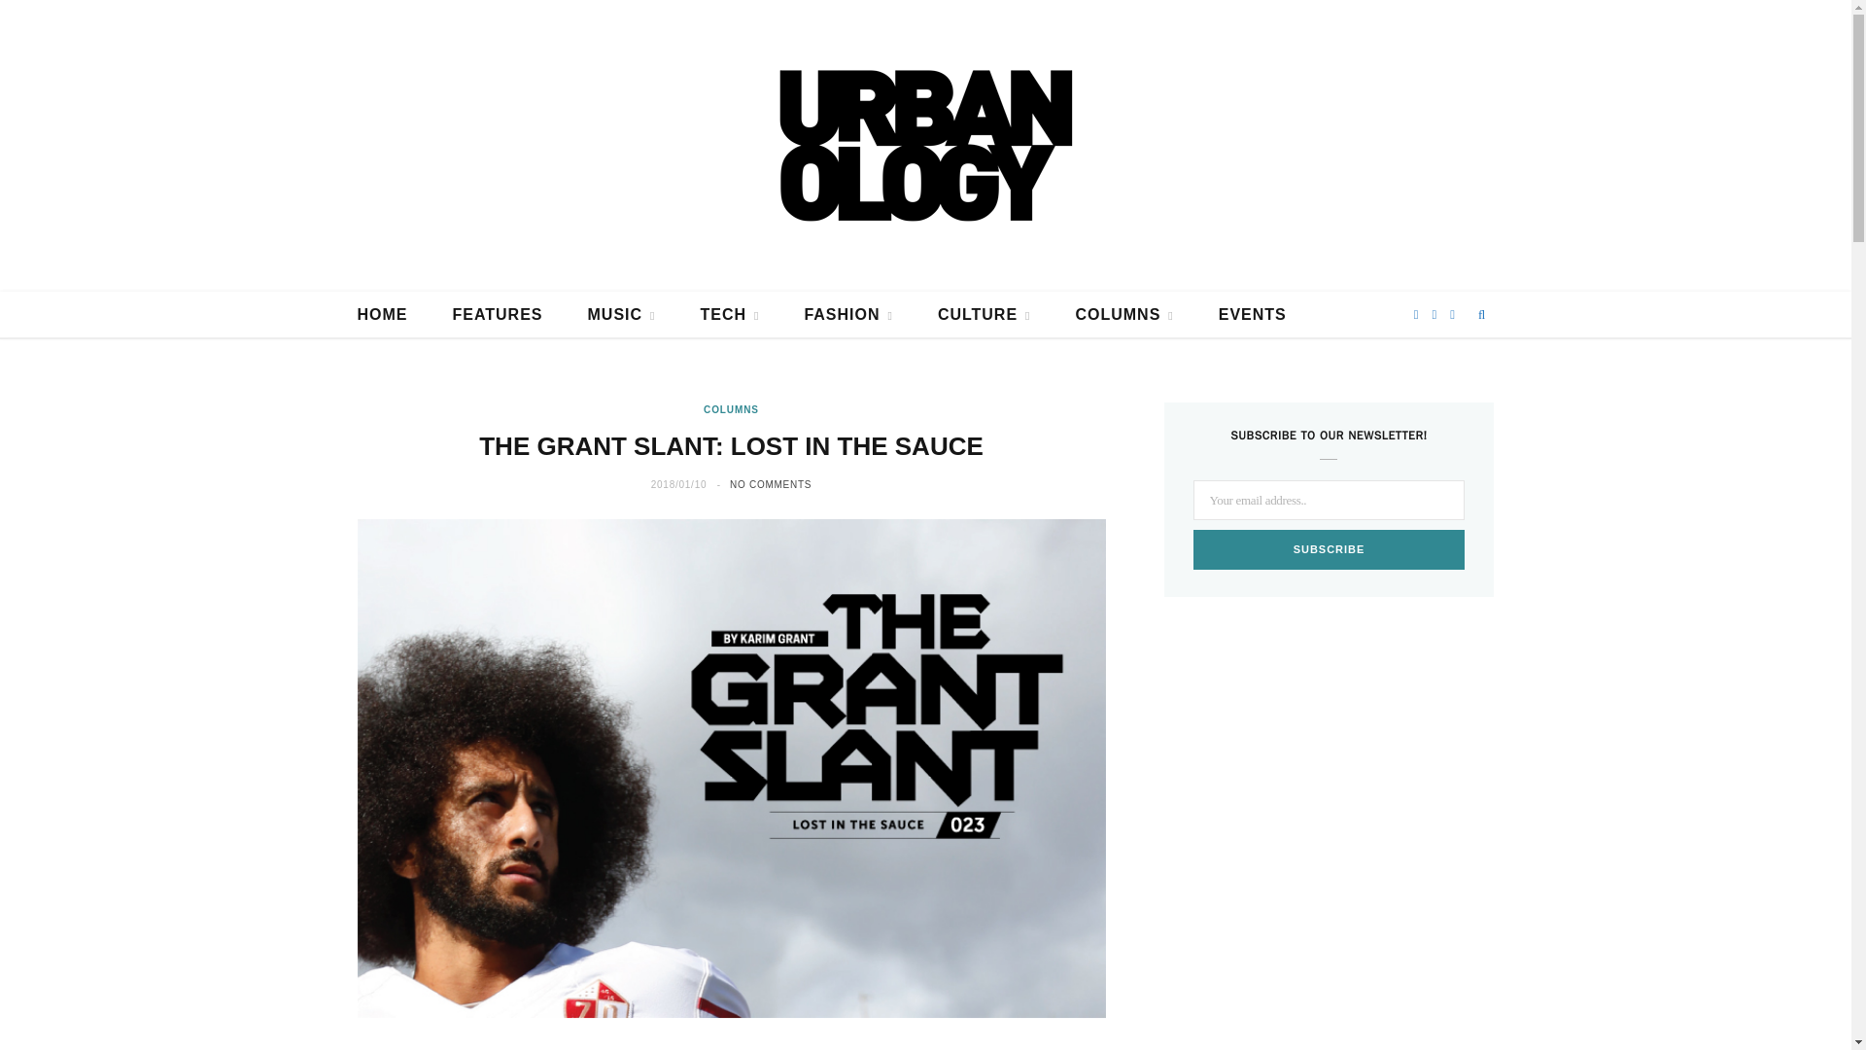 The width and height of the screenshot is (1866, 1050). I want to click on TECH, so click(729, 315).